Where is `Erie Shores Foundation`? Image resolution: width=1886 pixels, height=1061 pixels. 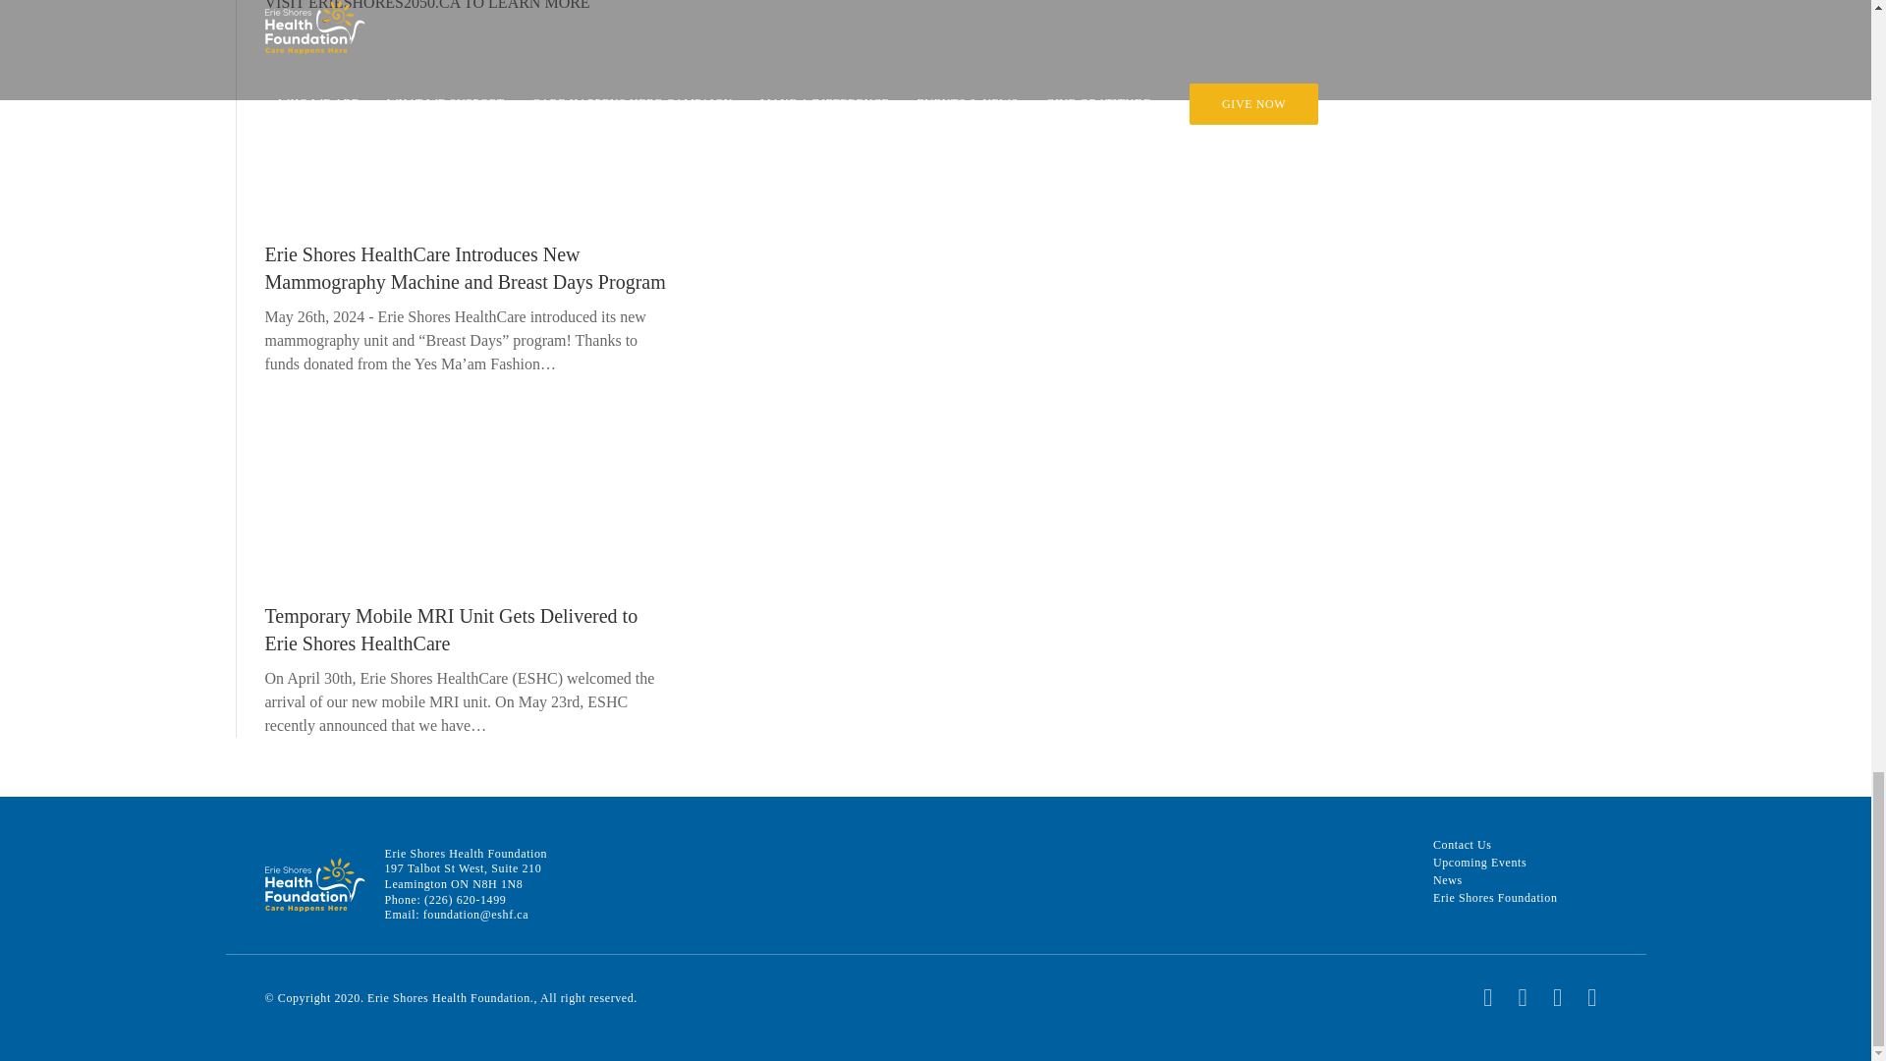
Erie Shores Foundation is located at coordinates (1495, 898).